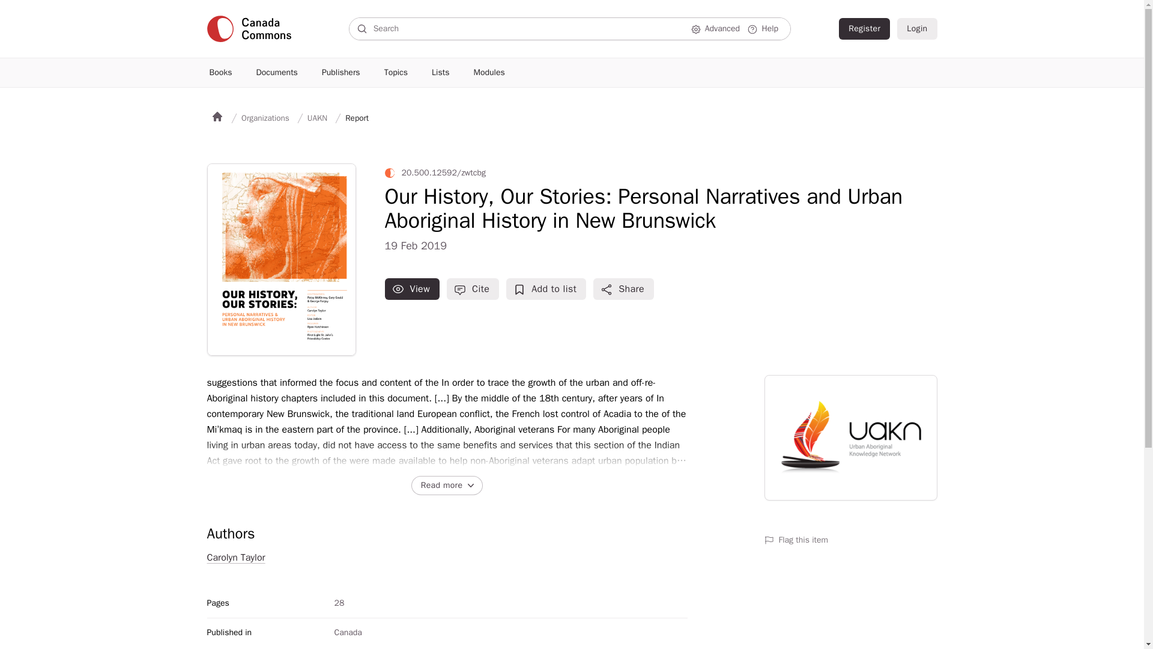 Image resolution: width=1153 pixels, height=649 pixels. What do you see at coordinates (396, 72) in the screenshot?
I see `Topics` at bounding box center [396, 72].